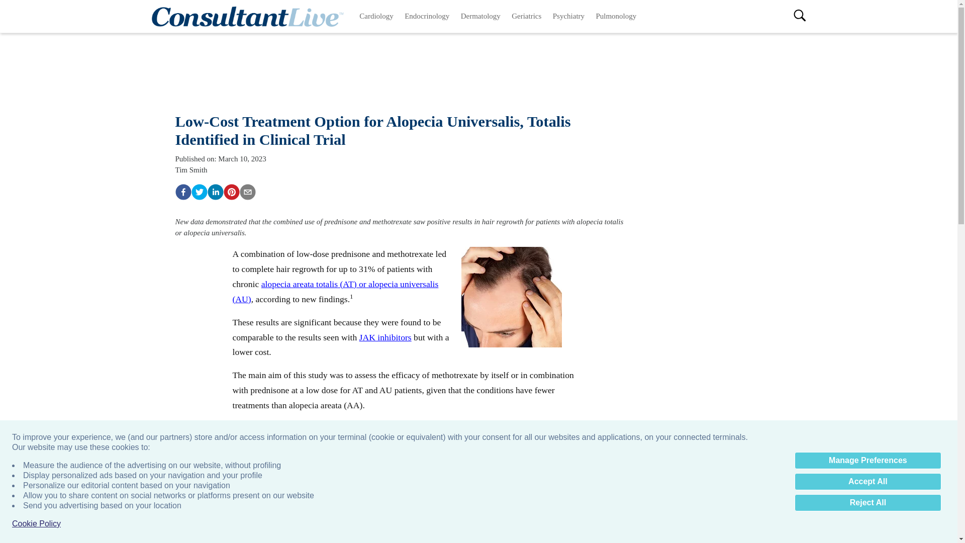 The width and height of the screenshot is (965, 543). Describe the element at coordinates (526, 16) in the screenshot. I see `Geriatrics` at that location.